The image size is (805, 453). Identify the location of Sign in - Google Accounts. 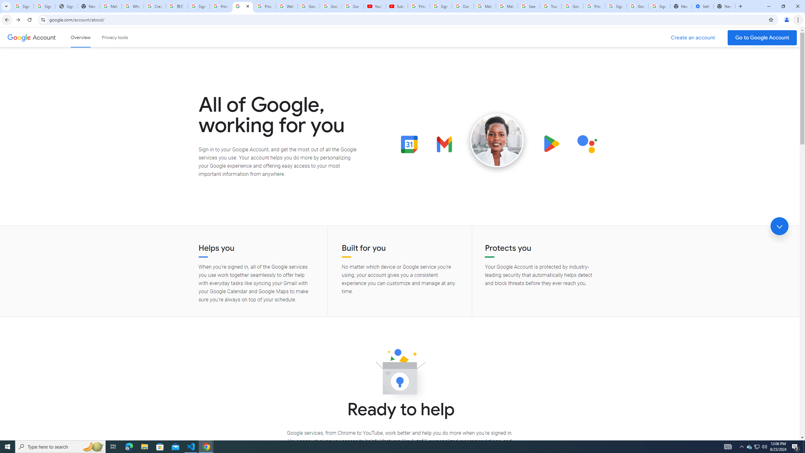
(616, 6).